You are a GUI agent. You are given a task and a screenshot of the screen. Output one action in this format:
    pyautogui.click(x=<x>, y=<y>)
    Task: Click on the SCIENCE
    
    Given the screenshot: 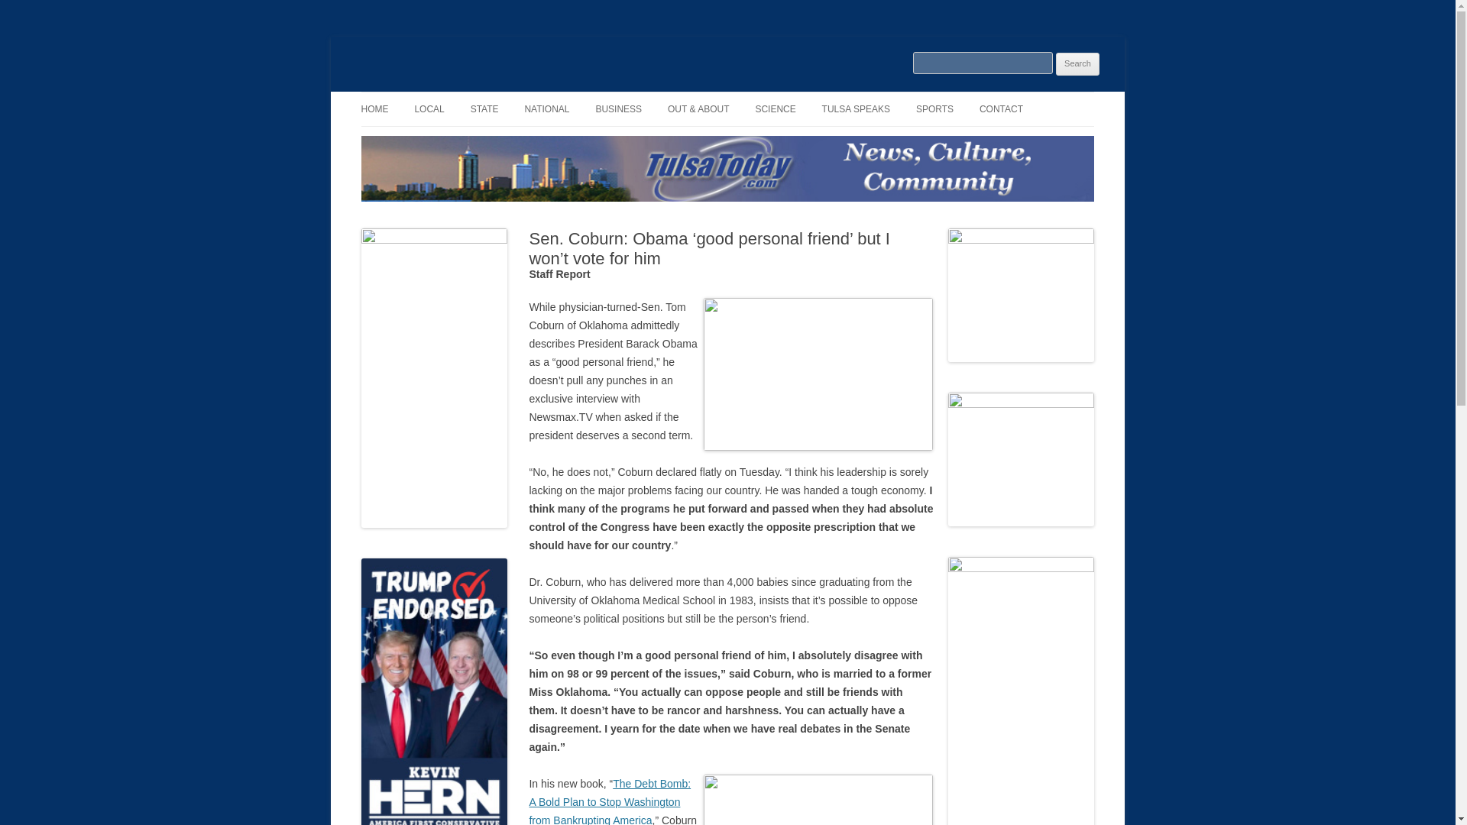 What is the action you would take?
    pyautogui.click(x=775, y=108)
    